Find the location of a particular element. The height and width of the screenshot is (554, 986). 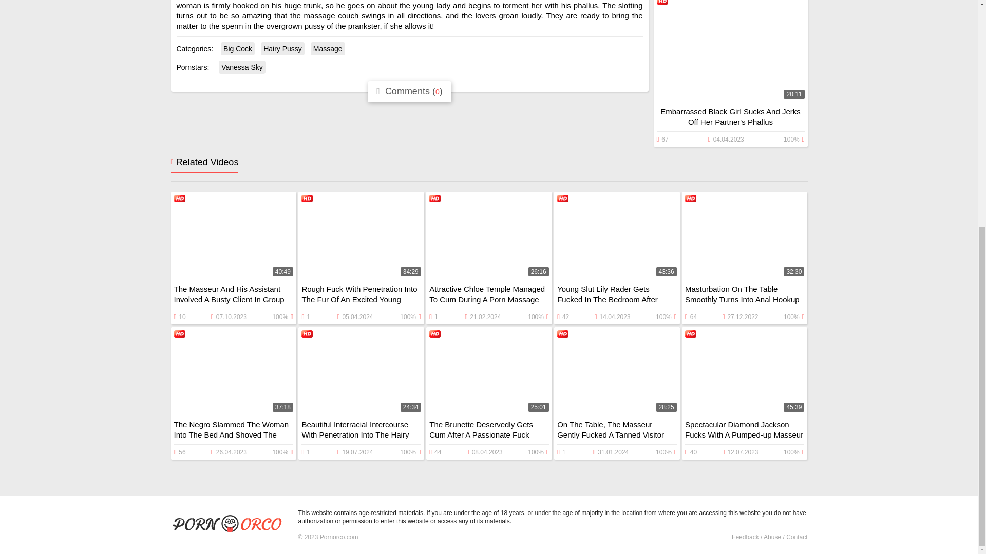

Vanessa Sky is located at coordinates (242, 67).